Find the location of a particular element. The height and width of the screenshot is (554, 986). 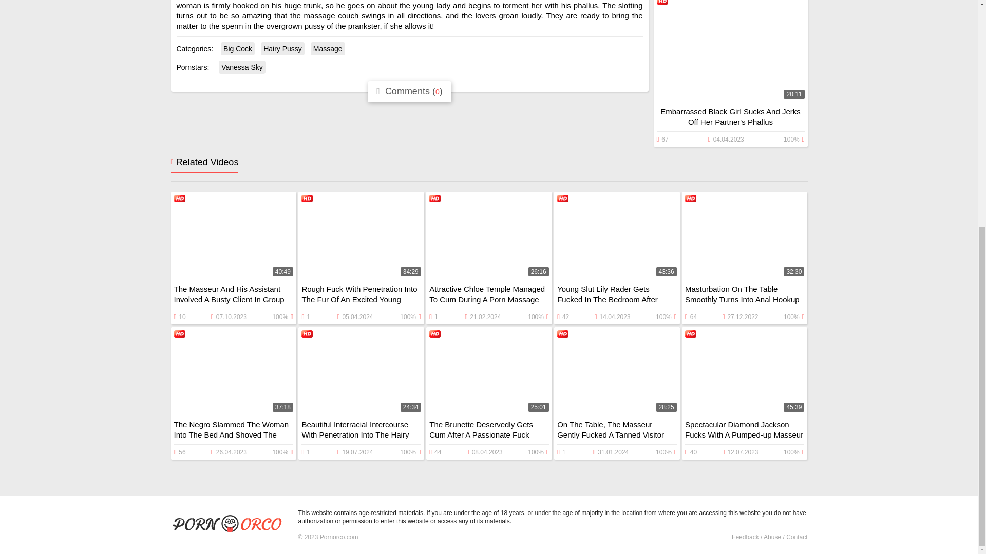

Vanessa Sky is located at coordinates (242, 67).